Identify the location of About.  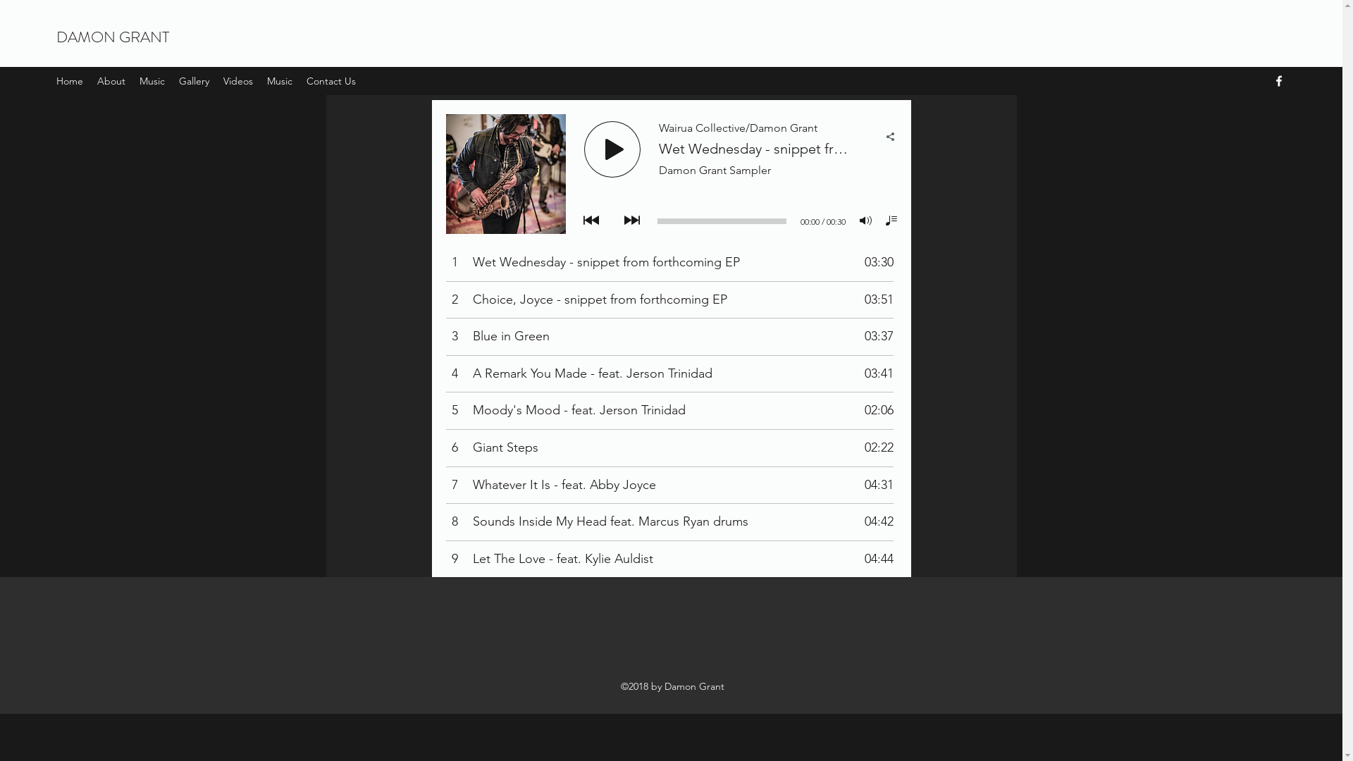
(111, 81).